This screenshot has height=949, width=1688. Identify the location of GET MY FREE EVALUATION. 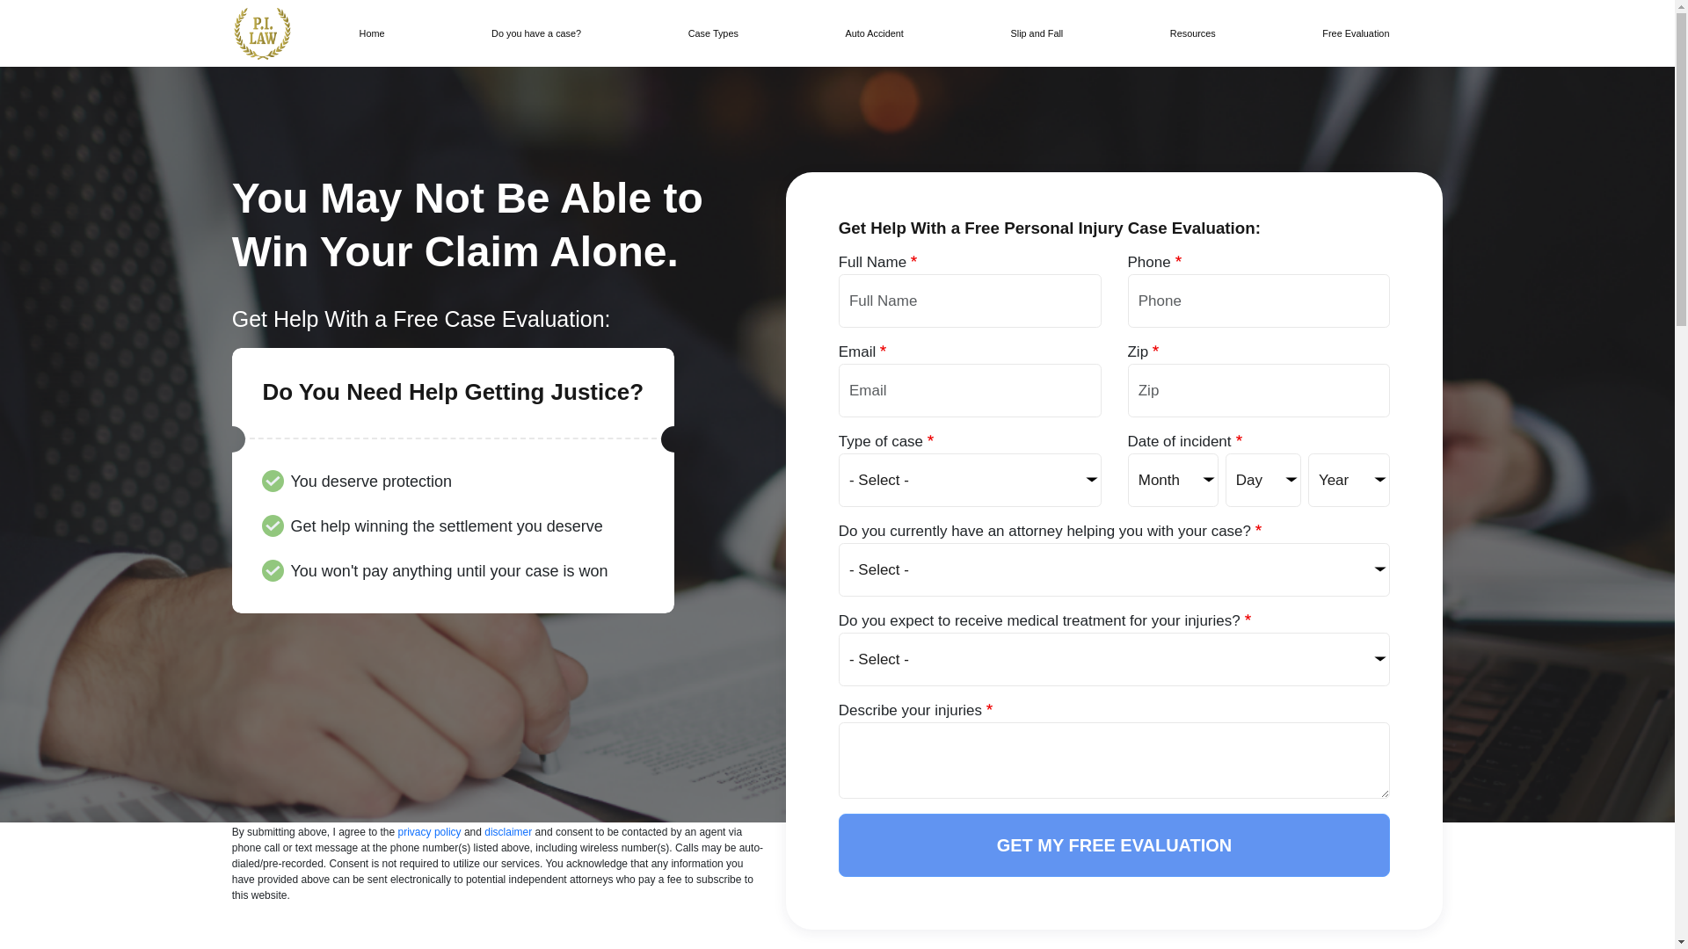
(1115, 844).